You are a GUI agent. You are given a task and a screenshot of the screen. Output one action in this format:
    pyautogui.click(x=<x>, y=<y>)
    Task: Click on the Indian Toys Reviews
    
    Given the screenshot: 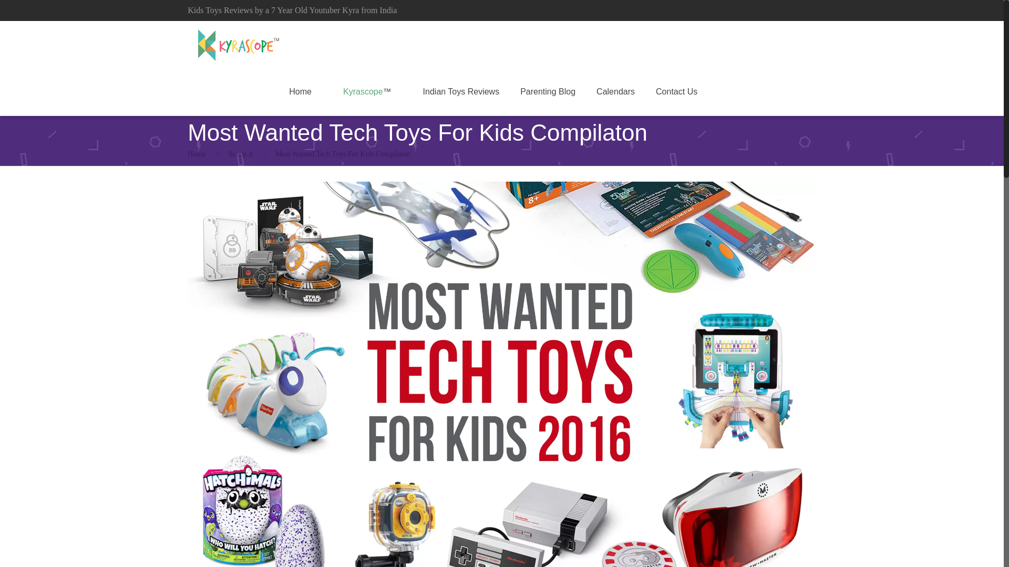 What is the action you would take?
    pyautogui.click(x=461, y=91)
    